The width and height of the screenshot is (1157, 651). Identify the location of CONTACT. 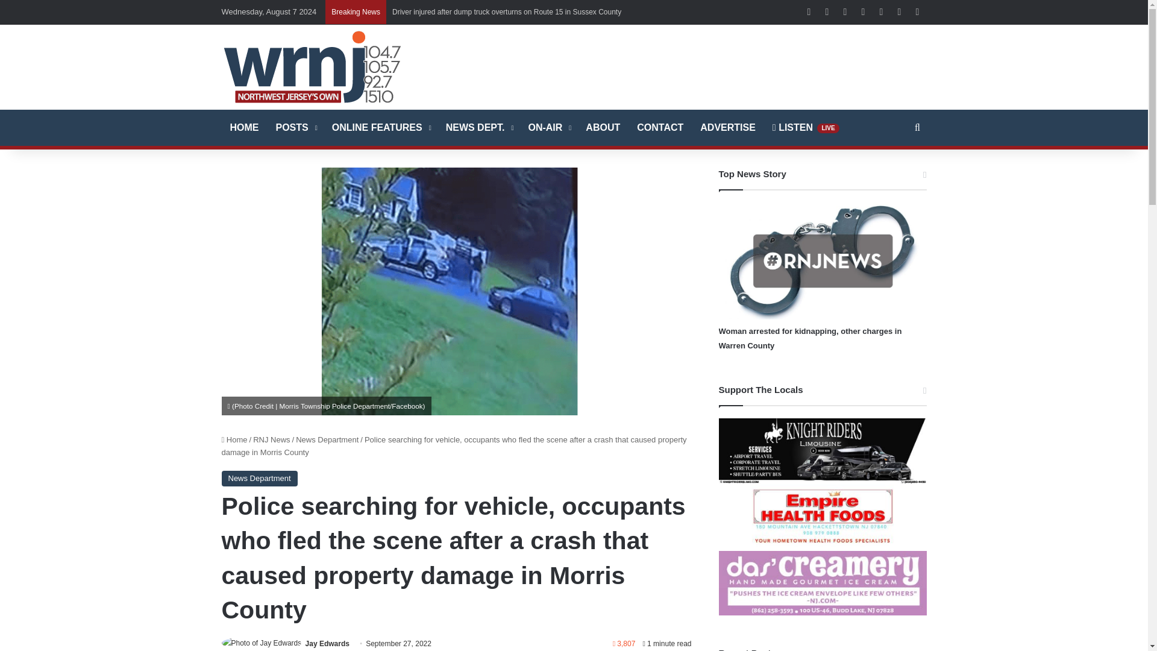
(660, 128).